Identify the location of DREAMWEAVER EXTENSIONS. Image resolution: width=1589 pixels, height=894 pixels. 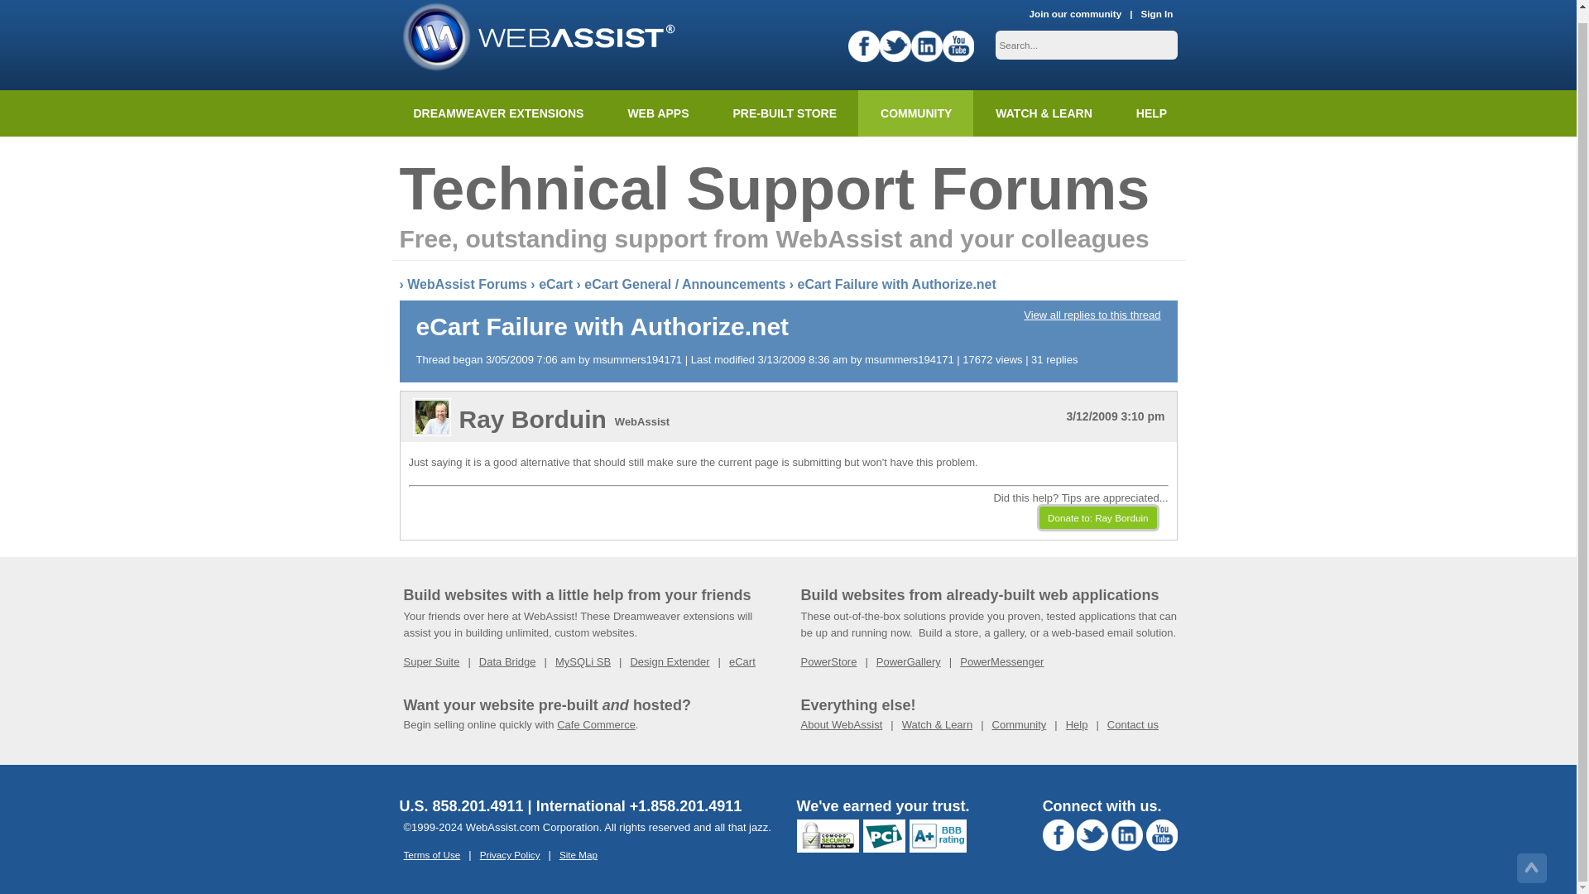
(498, 113).